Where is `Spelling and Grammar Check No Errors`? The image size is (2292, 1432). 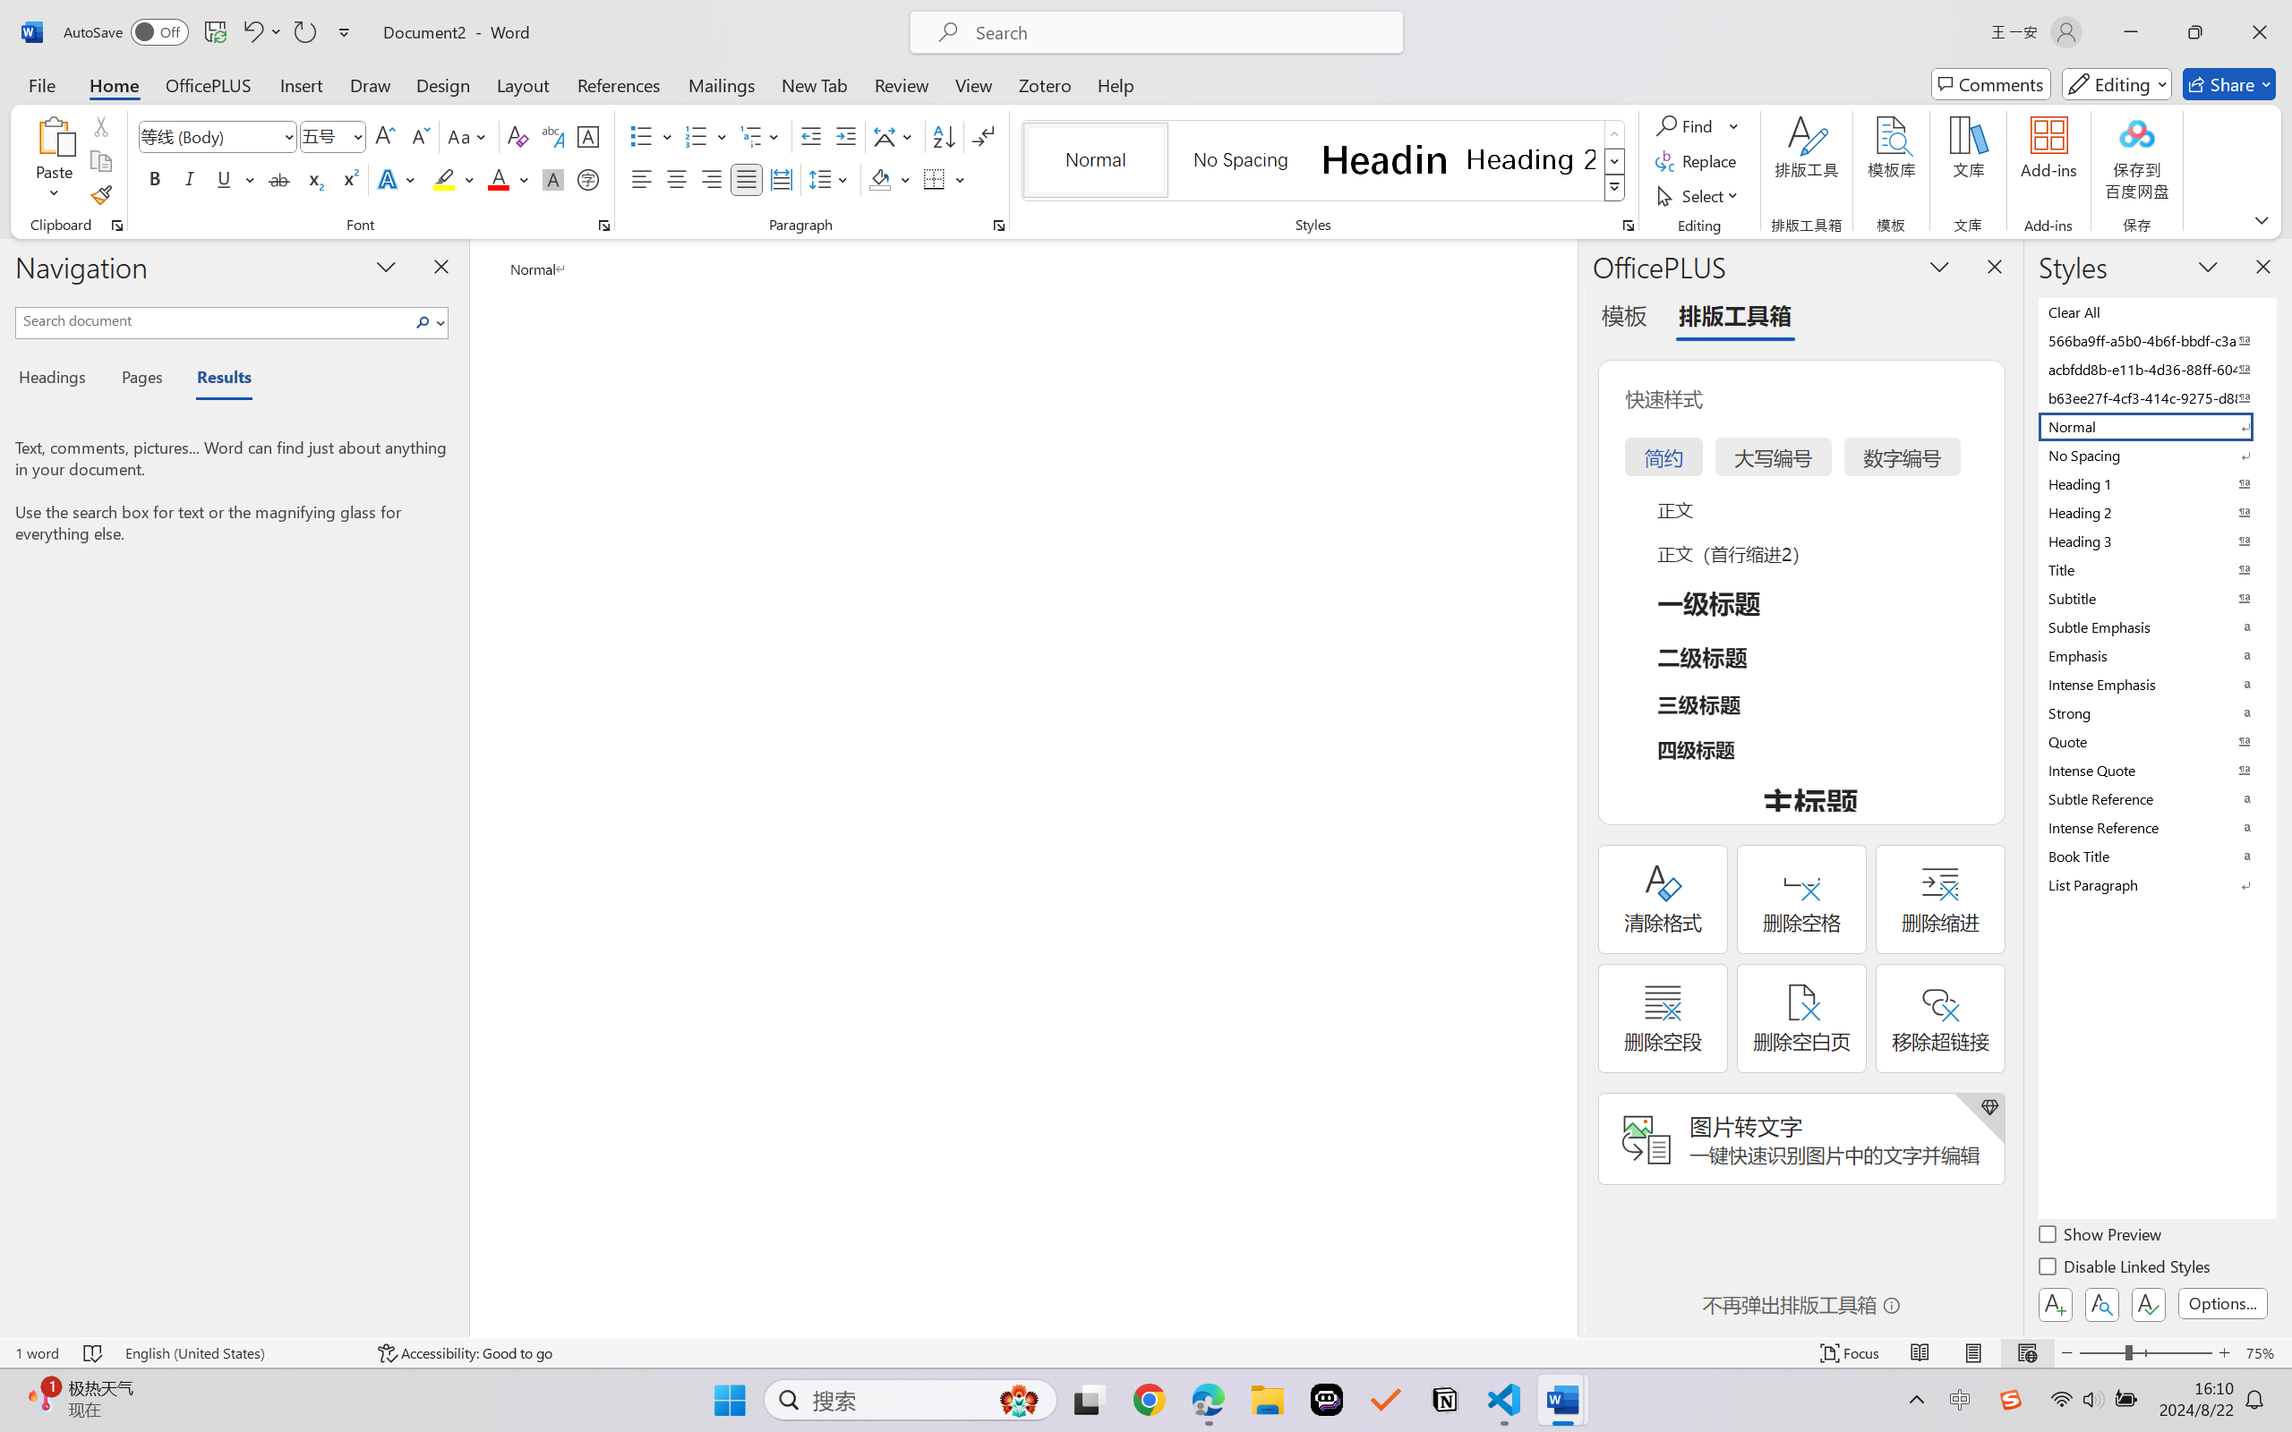 Spelling and Grammar Check No Errors is located at coordinates (93, 1353).